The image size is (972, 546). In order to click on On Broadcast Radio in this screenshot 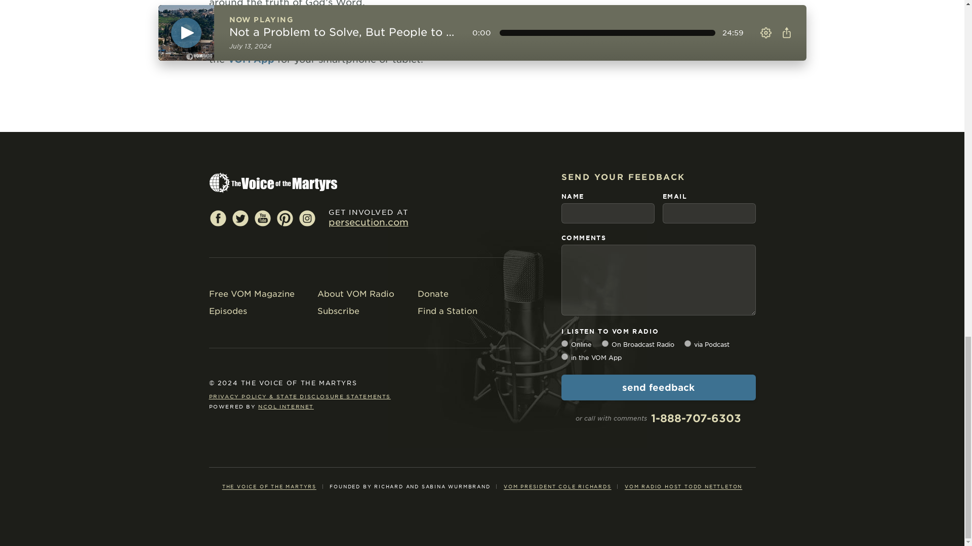, I will do `click(604, 343)`.